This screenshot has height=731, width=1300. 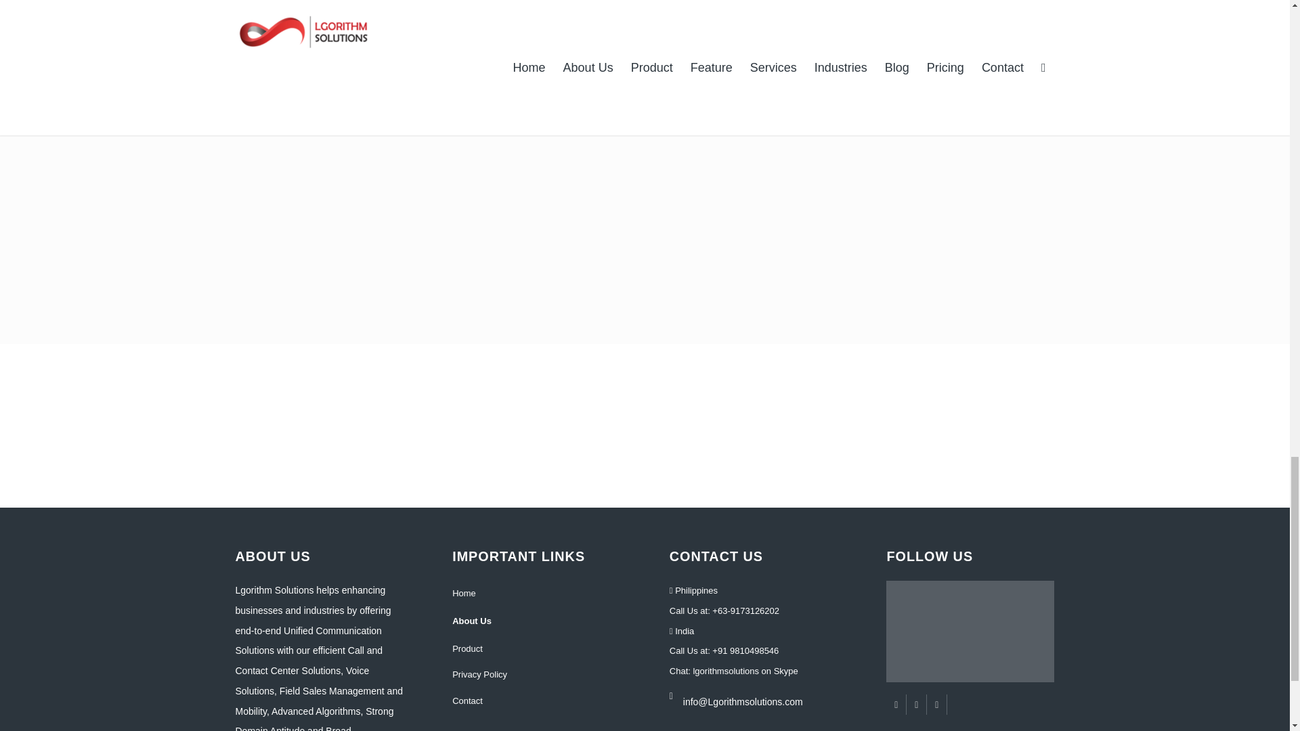 I want to click on Twitter, so click(x=915, y=705).